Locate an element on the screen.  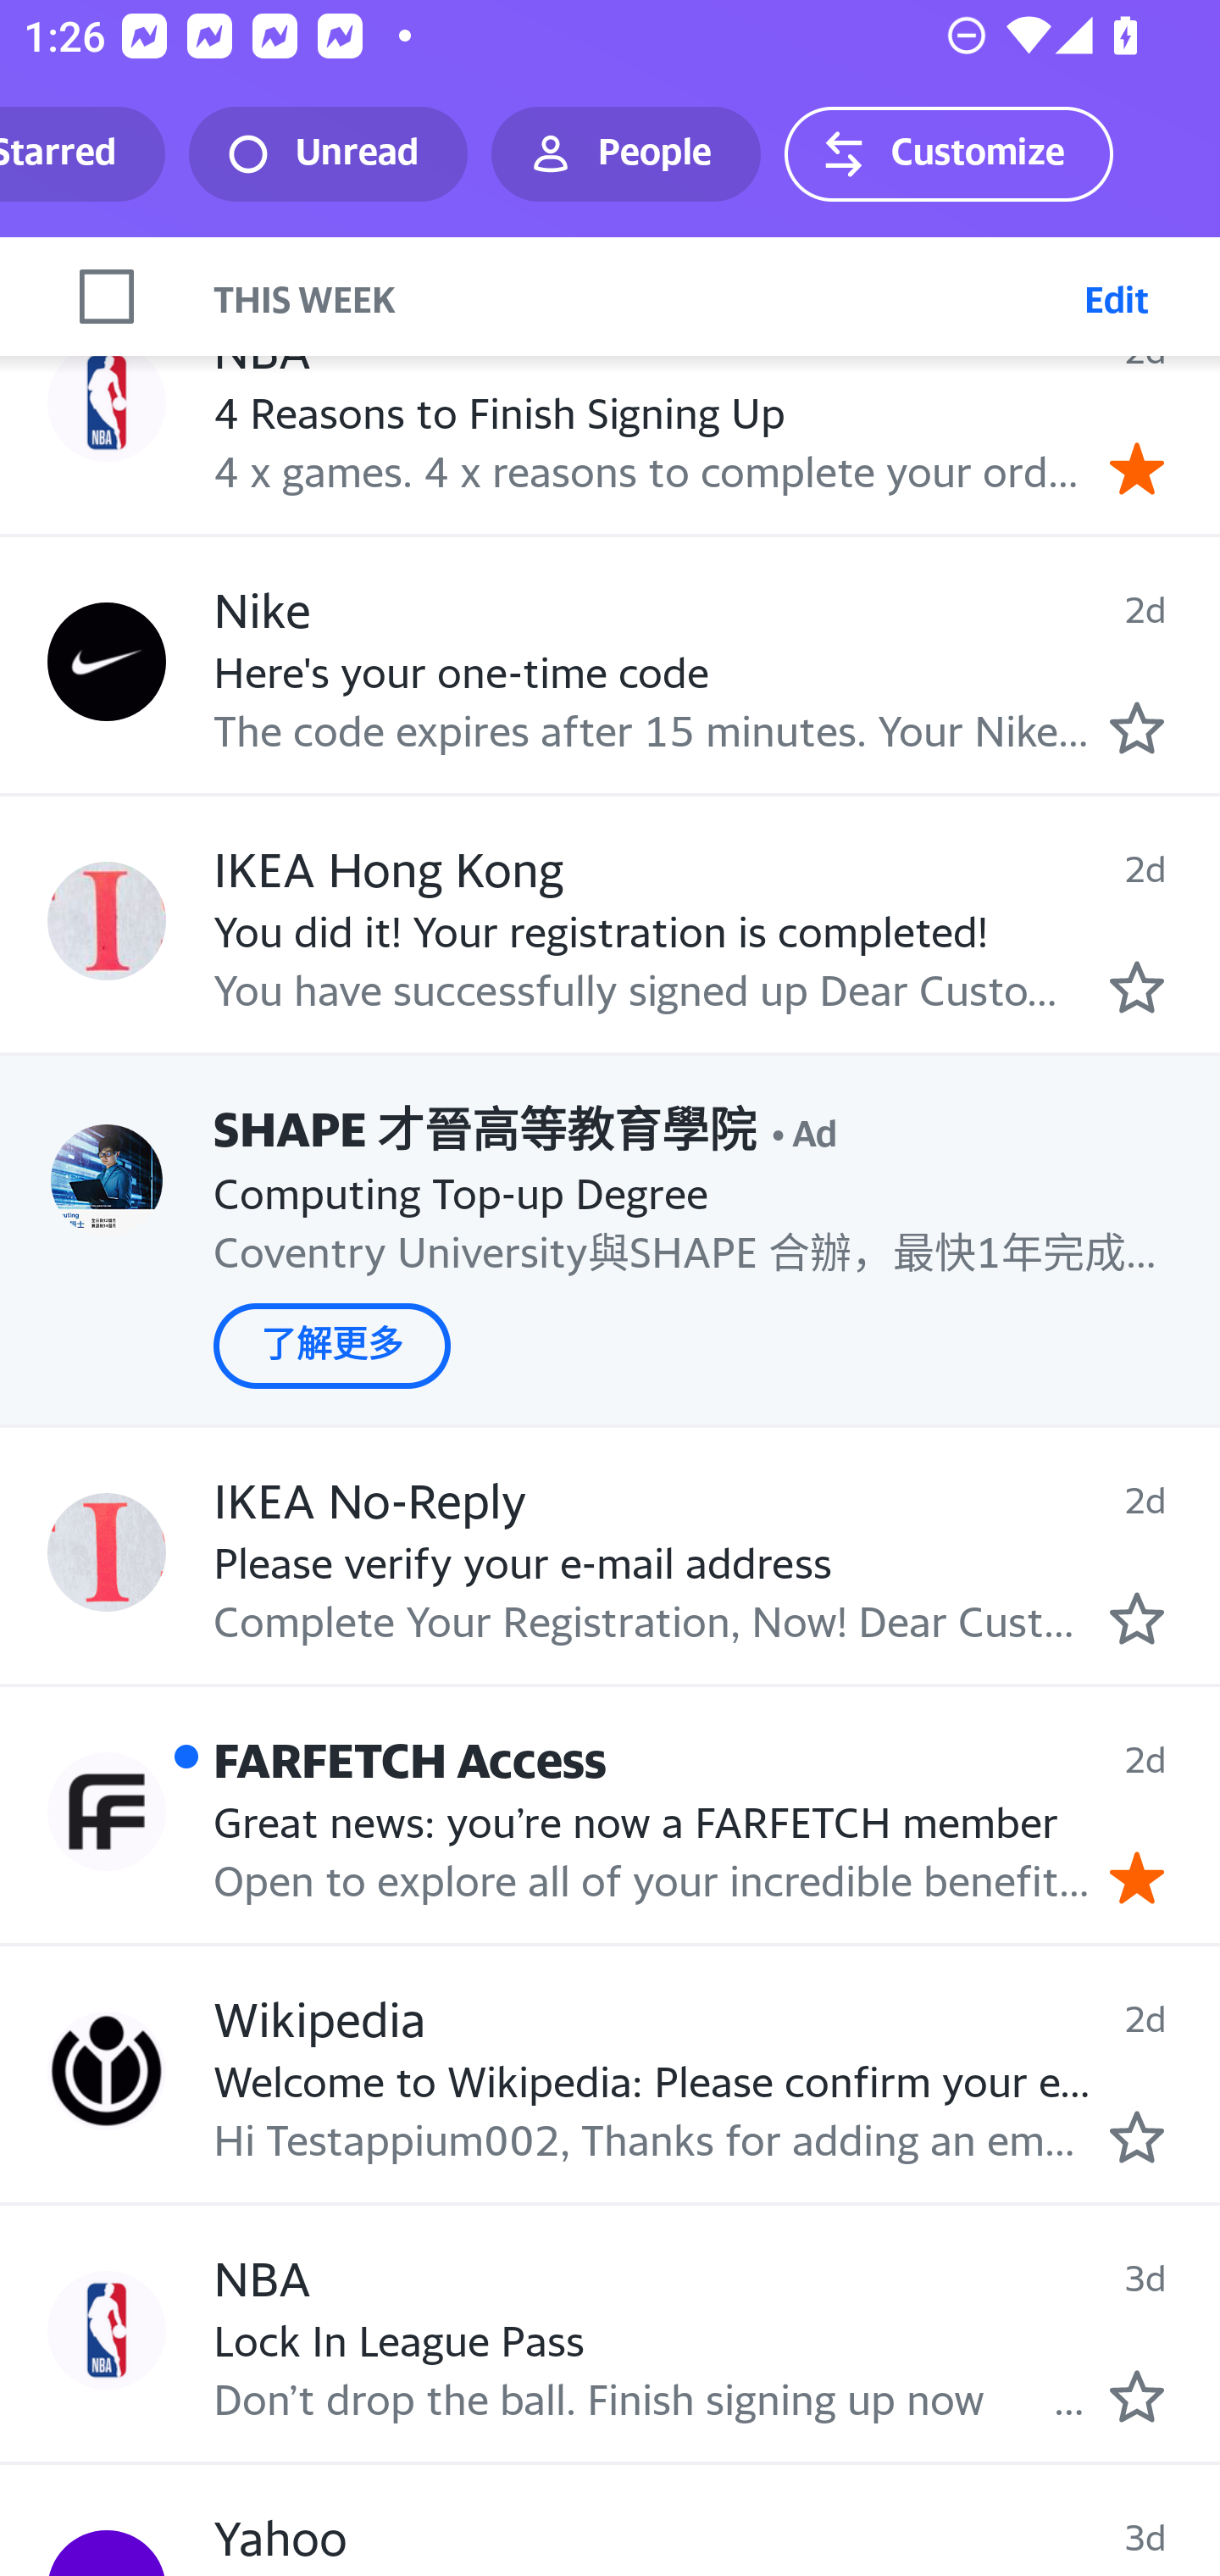
Profile
NBA is located at coordinates (107, 2331).